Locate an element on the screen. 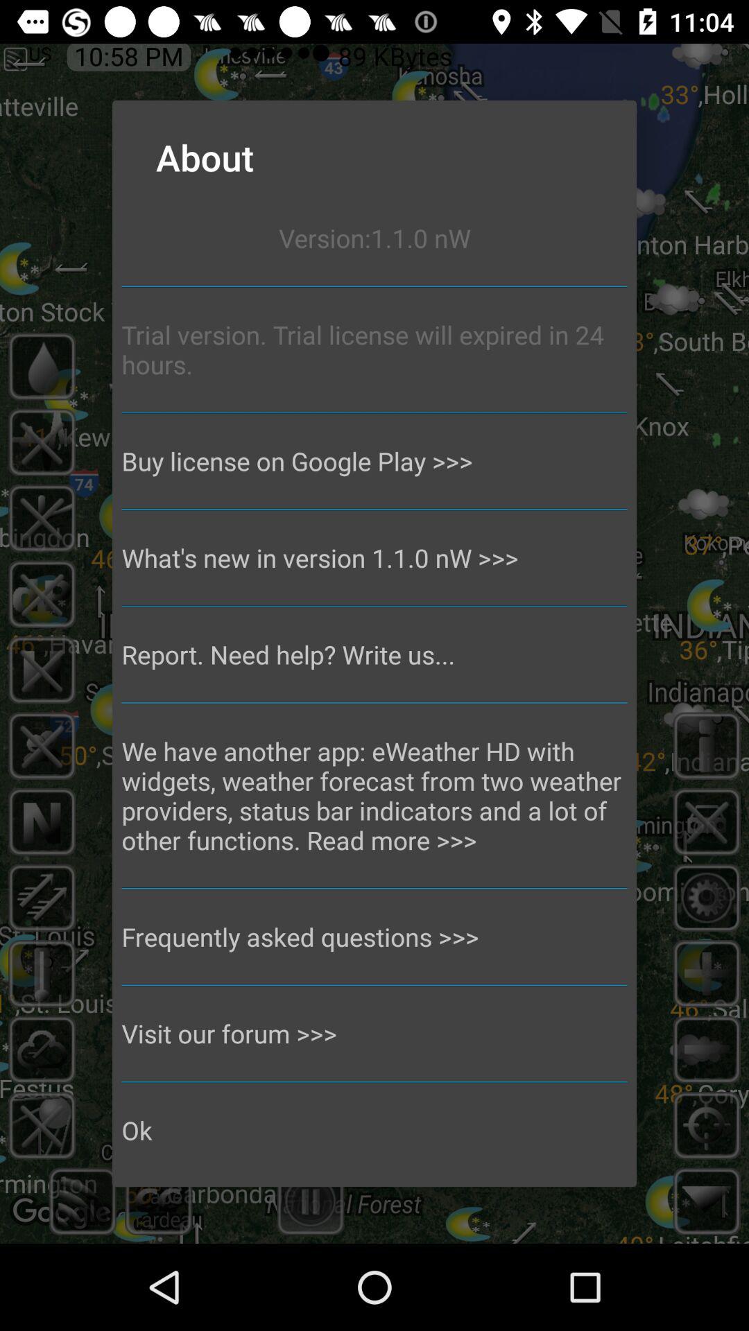 This screenshot has width=749, height=1331. click the we have another icon is located at coordinates (374, 796).